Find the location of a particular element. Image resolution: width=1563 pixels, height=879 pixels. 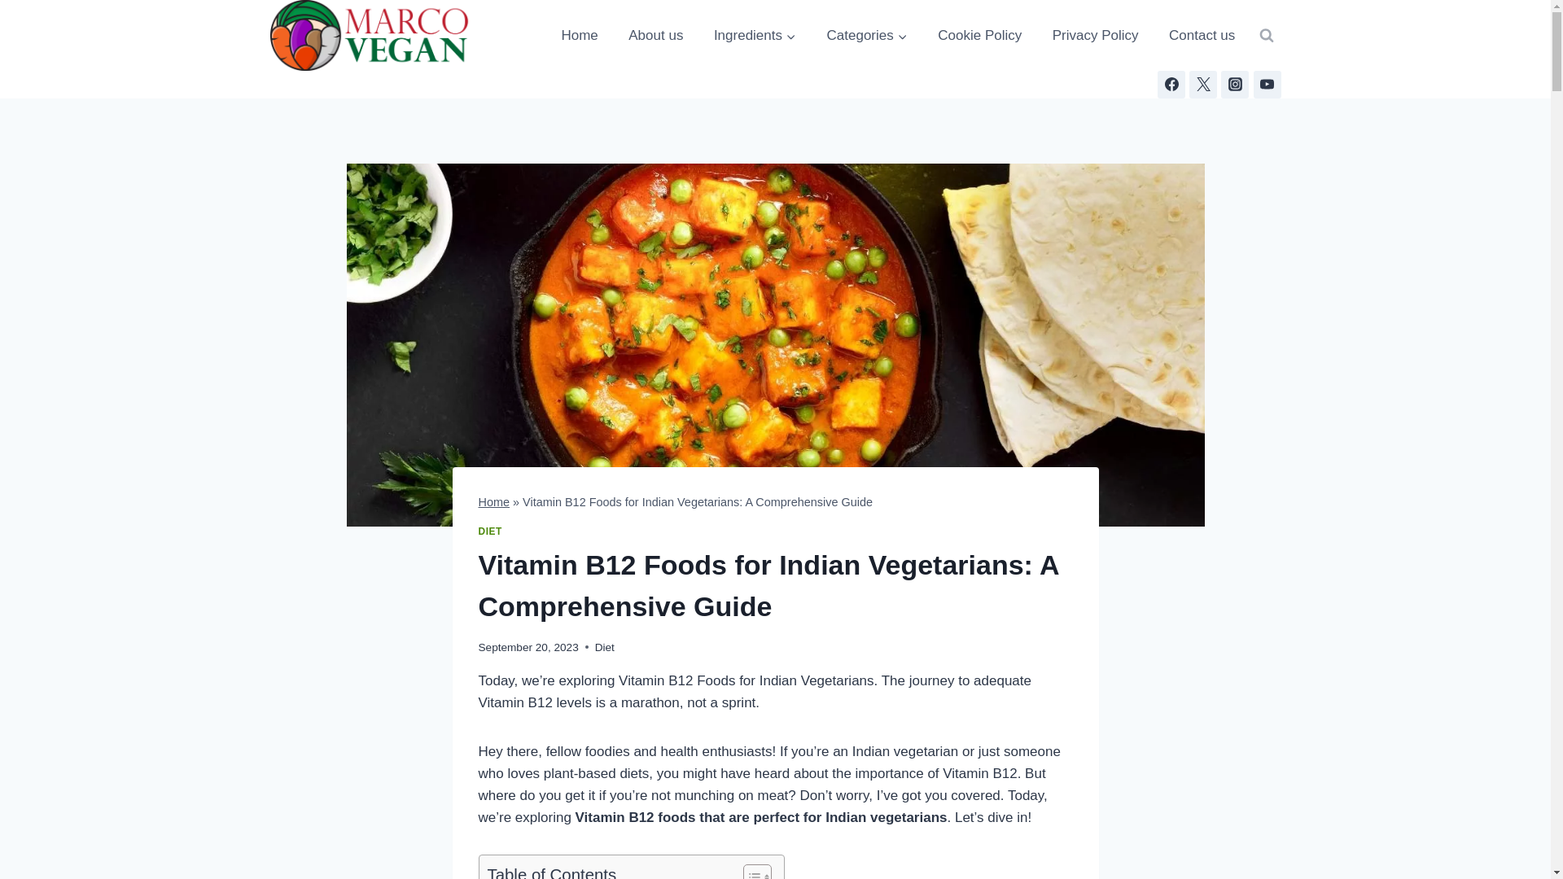

Diet is located at coordinates (604, 648).